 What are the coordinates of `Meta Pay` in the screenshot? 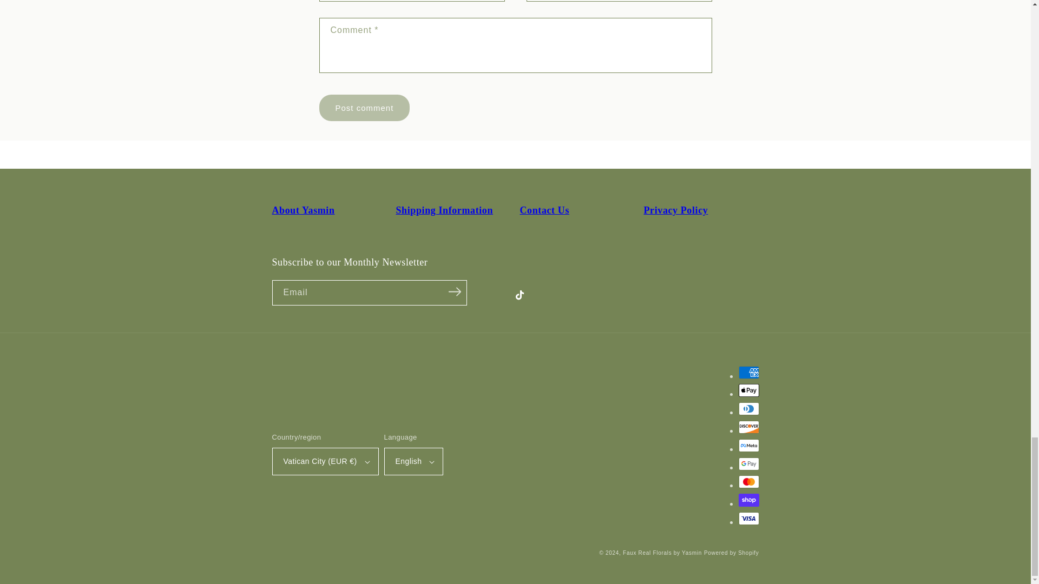 It's located at (748, 446).